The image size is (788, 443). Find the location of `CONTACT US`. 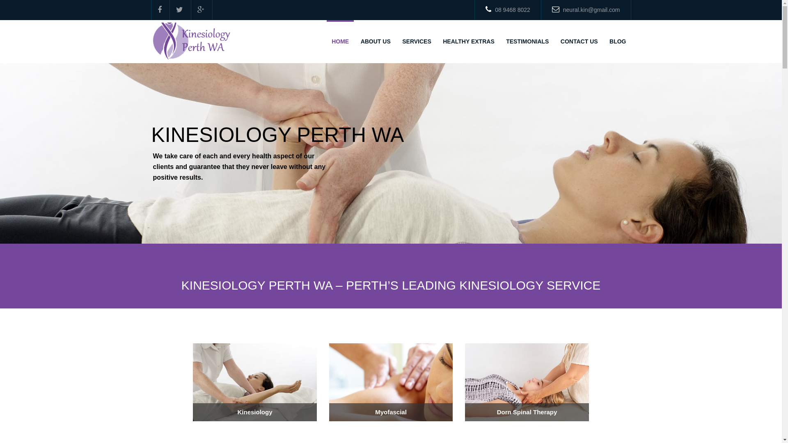

CONTACT US is located at coordinates (580, 42).